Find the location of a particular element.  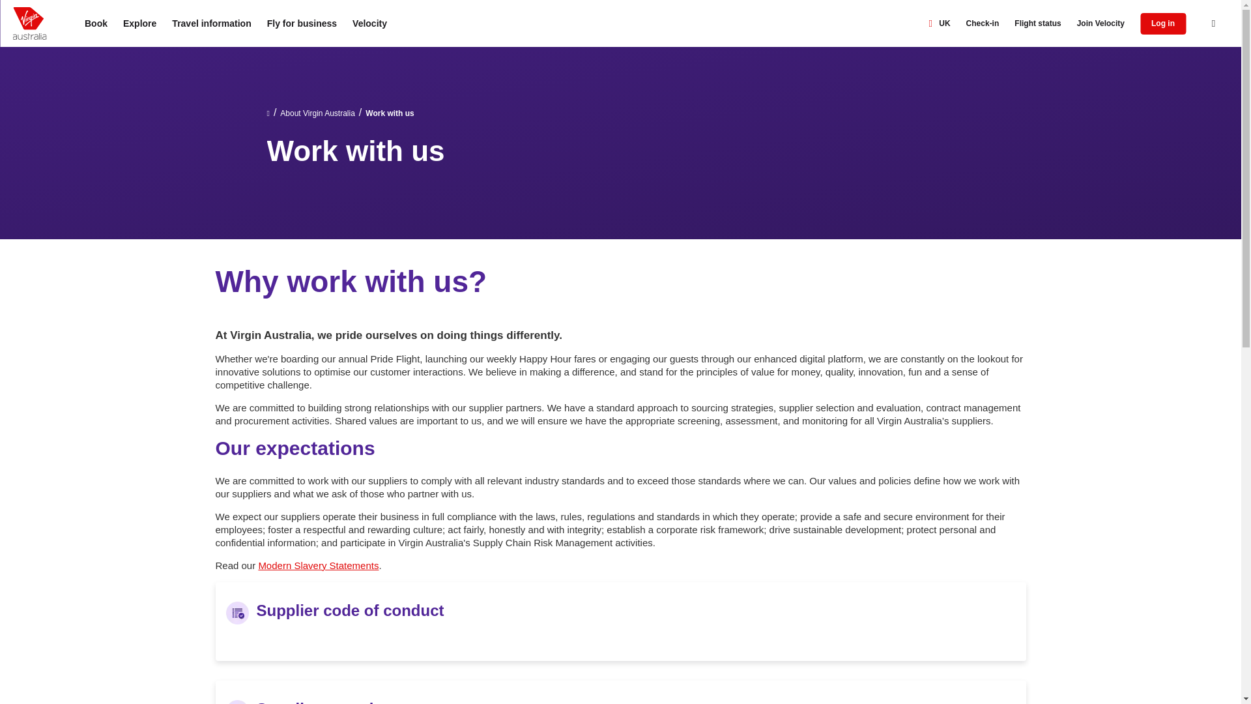

VA Logo is located at coordinates (29, 23).